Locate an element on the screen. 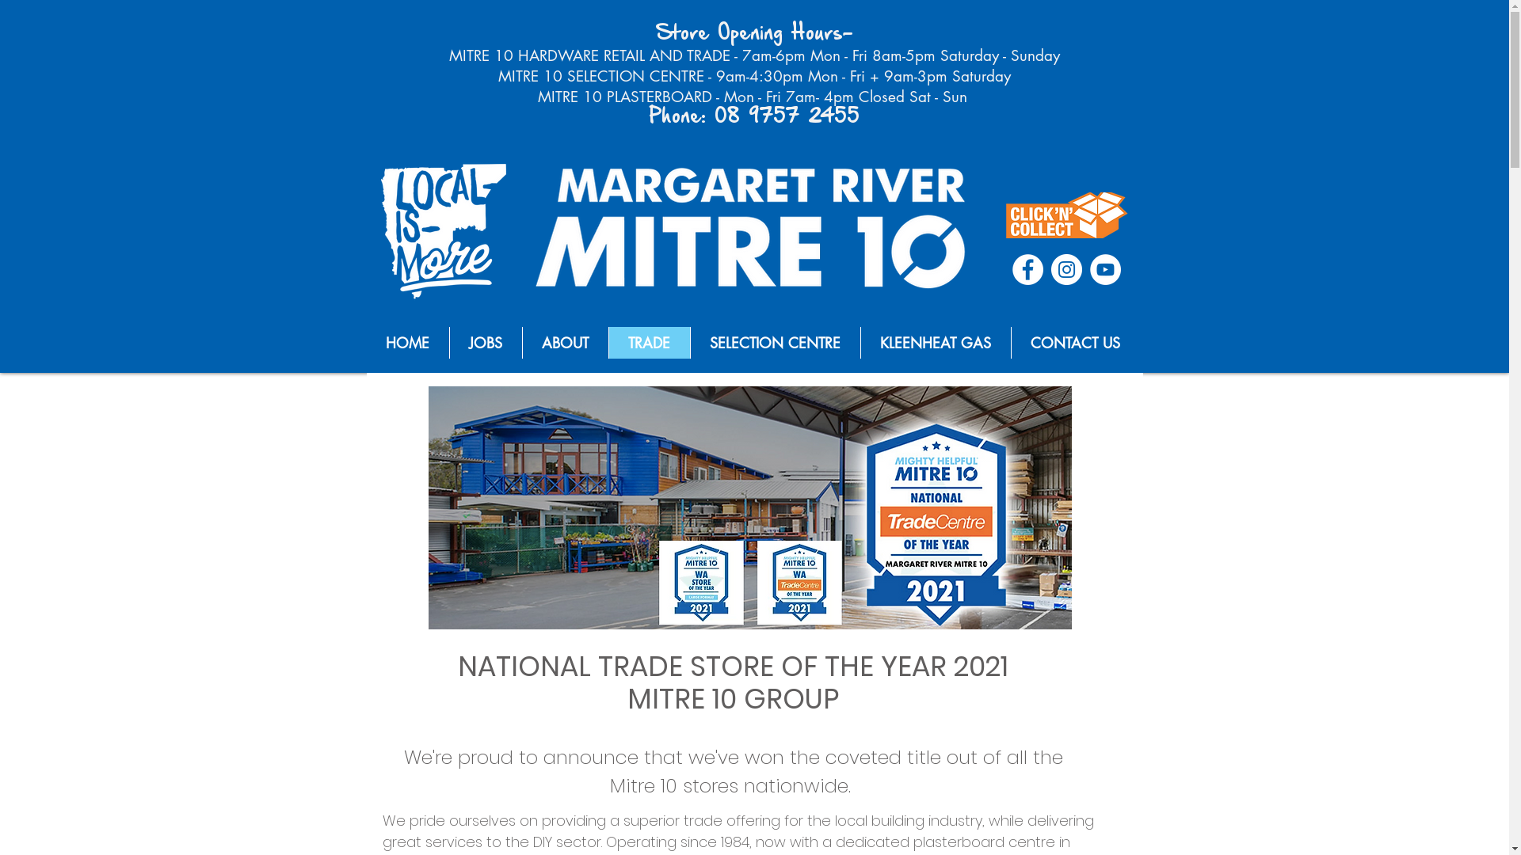 This screenshot has height=855, width=1521. CONTACT US is located at coordinates (1075, 343).